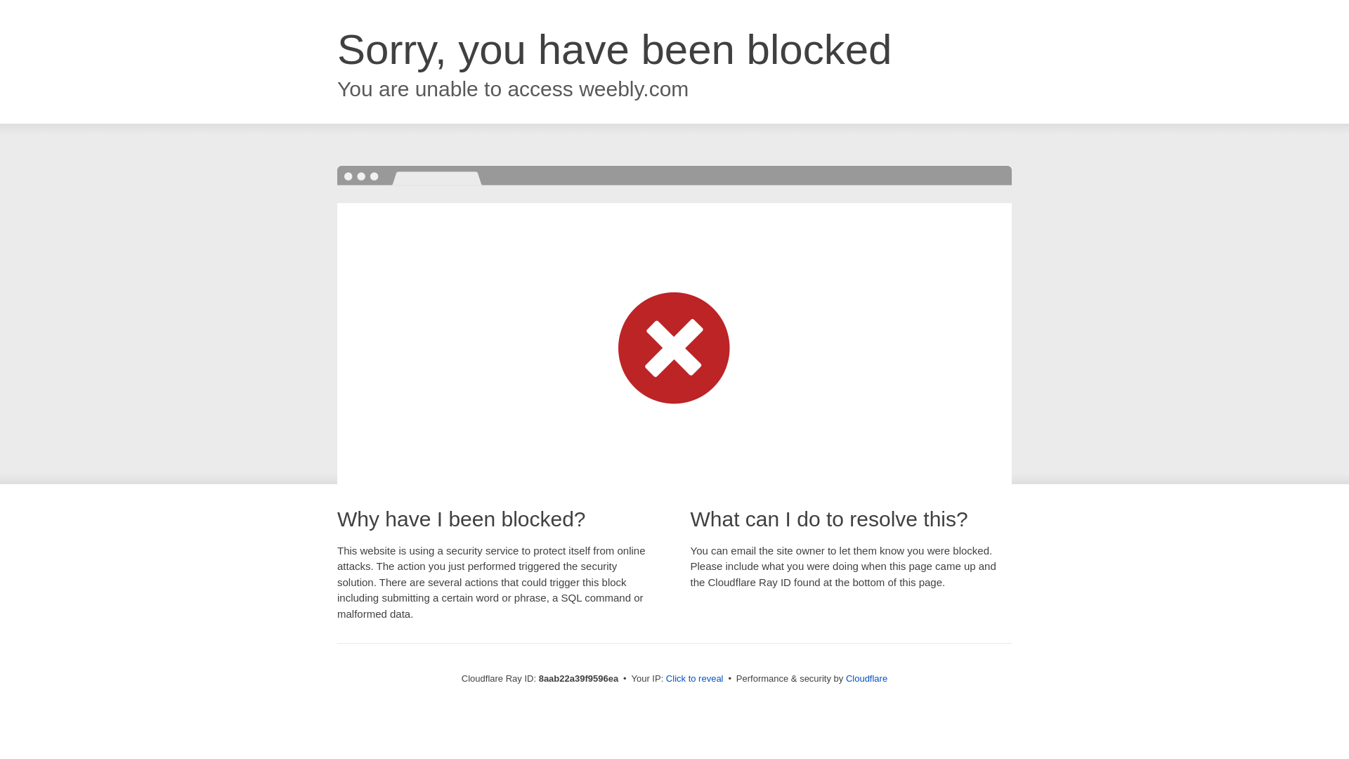  What do you see at coordinates (866, 678) in the screenshot?
I see `Cloudflare` at bounding box center [866, 678].